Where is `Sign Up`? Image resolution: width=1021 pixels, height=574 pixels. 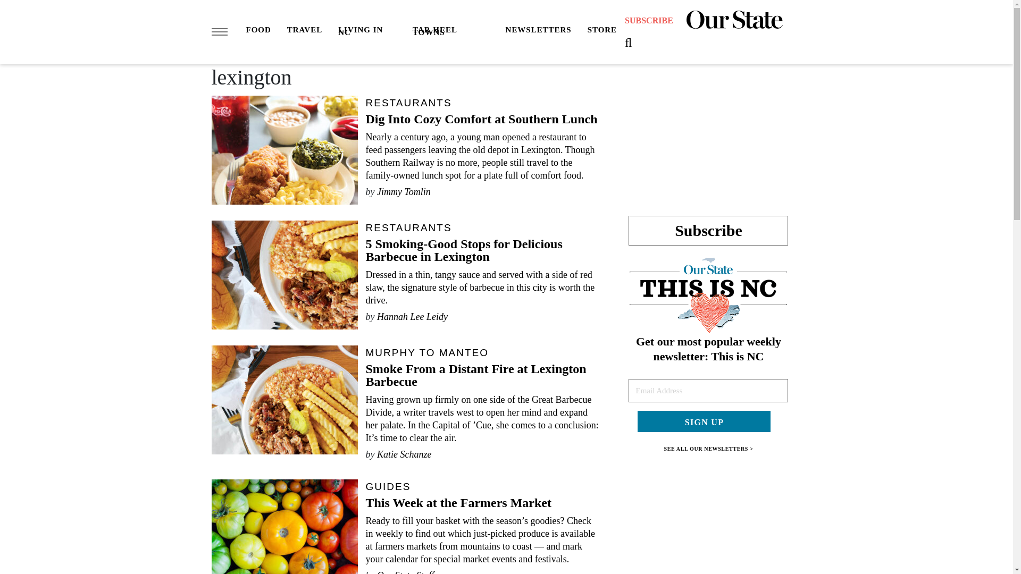 Sign Up is located at coordinates (704, 421).